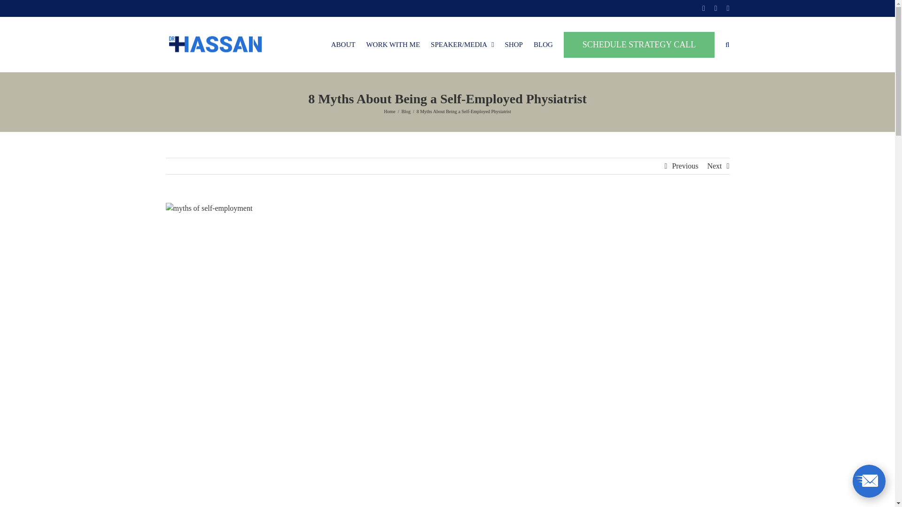  Describe the element at coordinates (389, 112) in the screenshot. I see `Home` at that location.